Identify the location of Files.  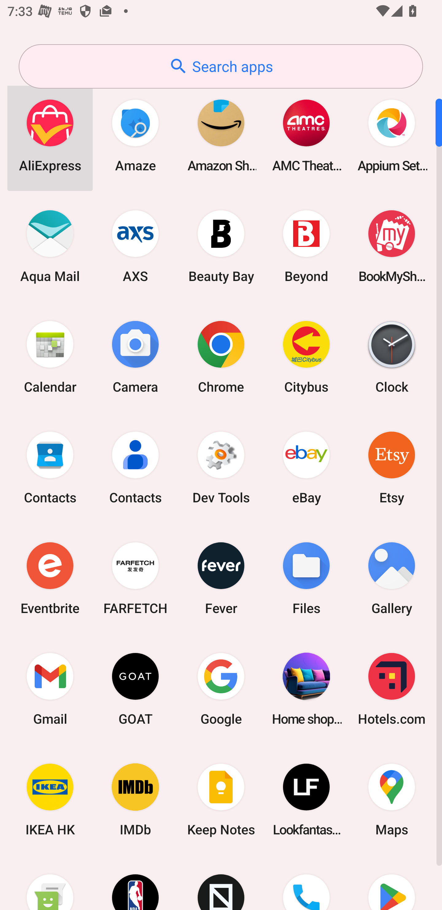
(306, 578).